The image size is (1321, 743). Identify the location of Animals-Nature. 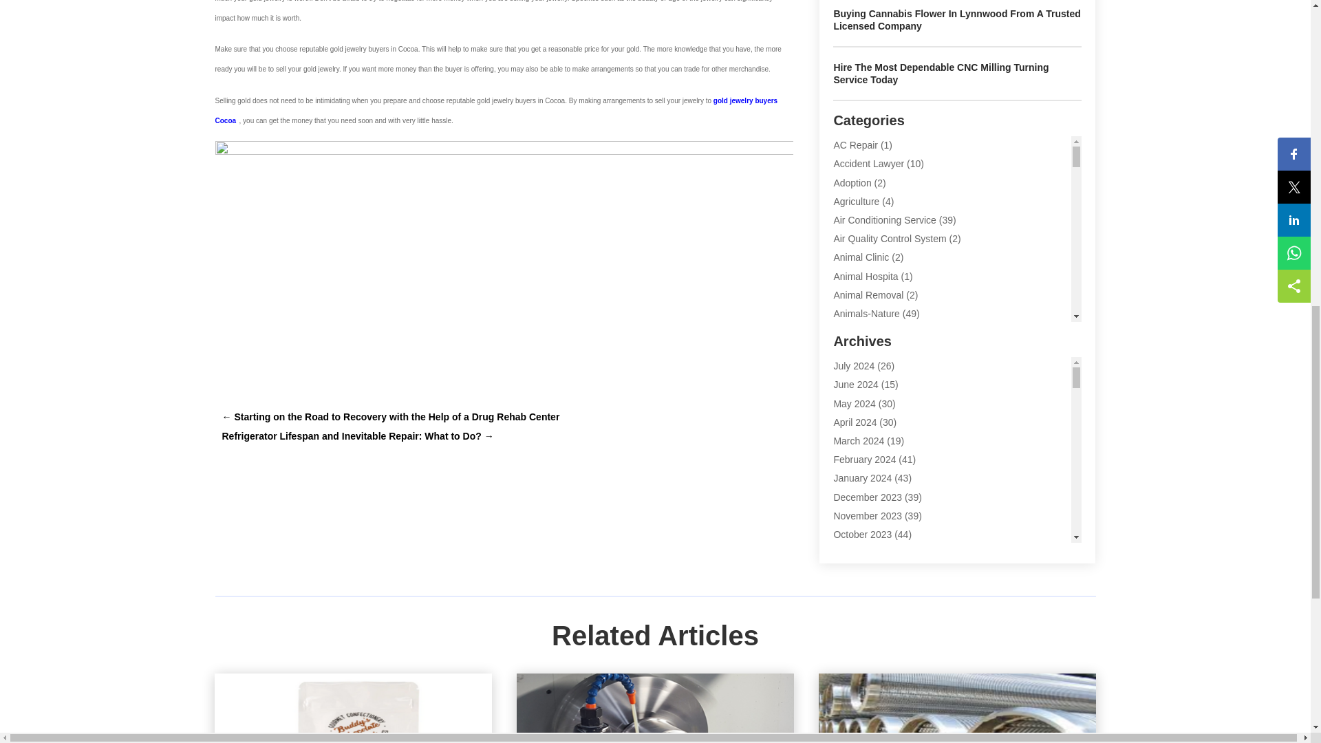
(866, 314).